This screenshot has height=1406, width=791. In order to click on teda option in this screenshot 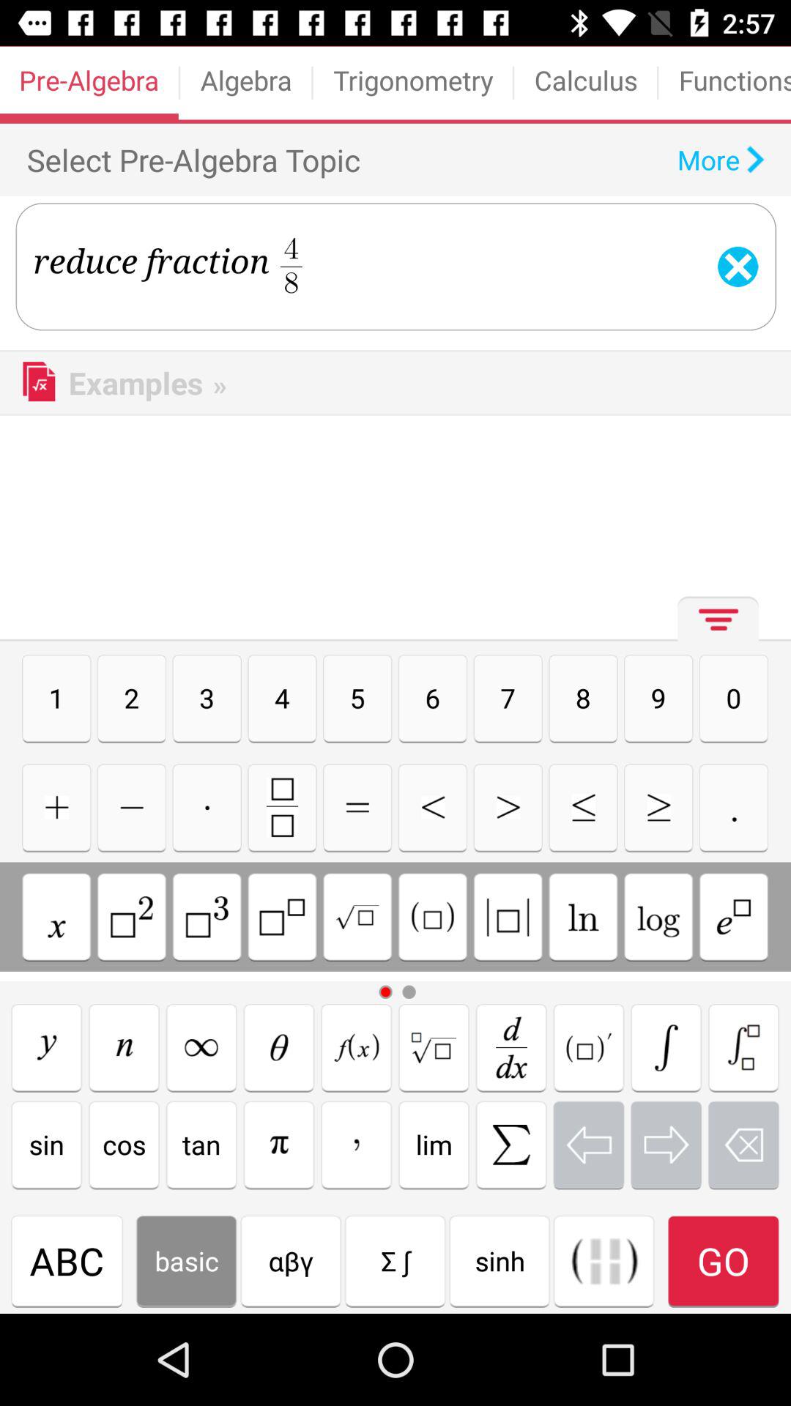, I will do `click(278, 1047)`.